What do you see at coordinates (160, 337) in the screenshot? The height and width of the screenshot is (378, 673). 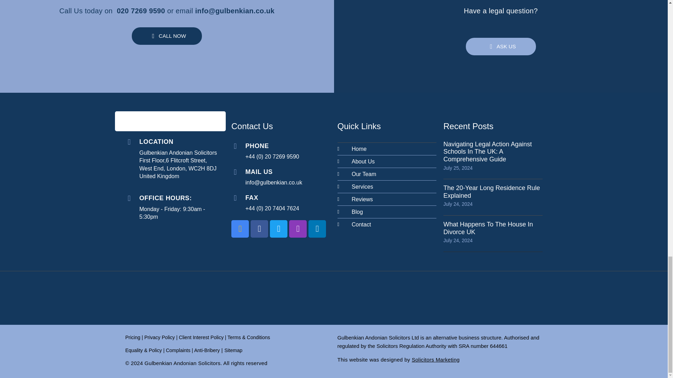 I see `Privacy Policy` at bounding box center [160, 337].